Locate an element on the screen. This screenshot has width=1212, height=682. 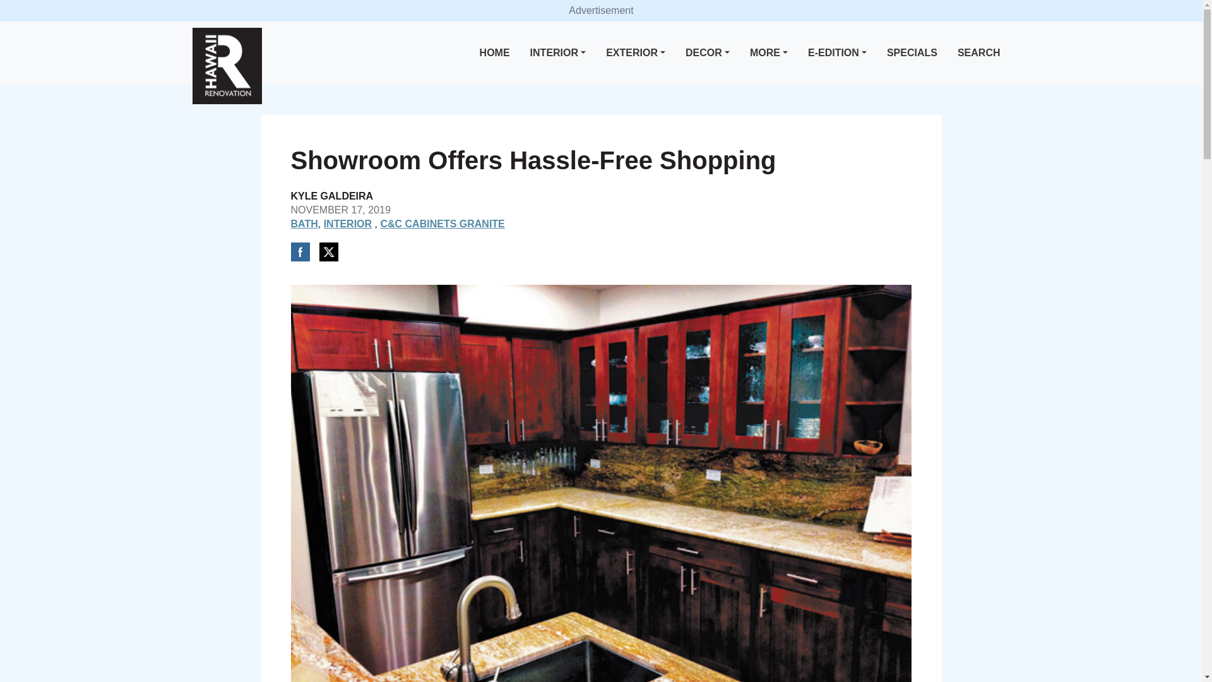
EXTERIOR is located at coordinates (635, 53).